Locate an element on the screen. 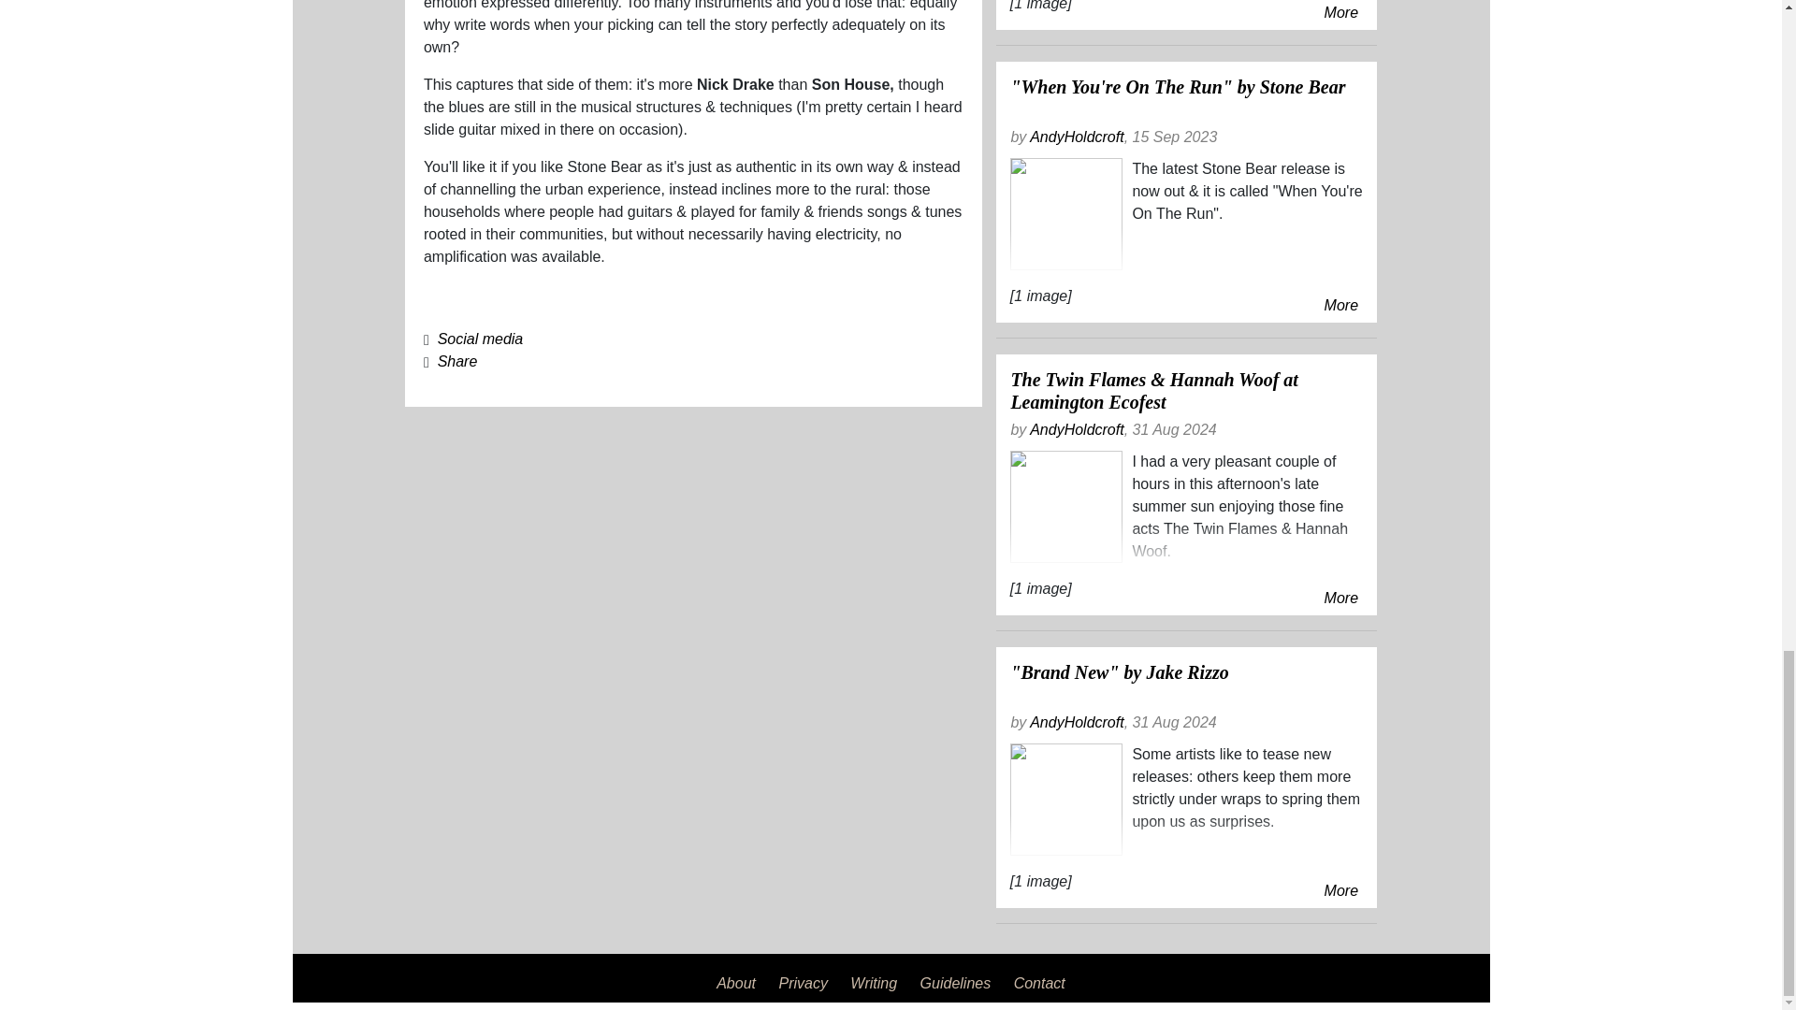 This screenshot has width=1796, height=1010. Social media is located at coordinates (481, 339).